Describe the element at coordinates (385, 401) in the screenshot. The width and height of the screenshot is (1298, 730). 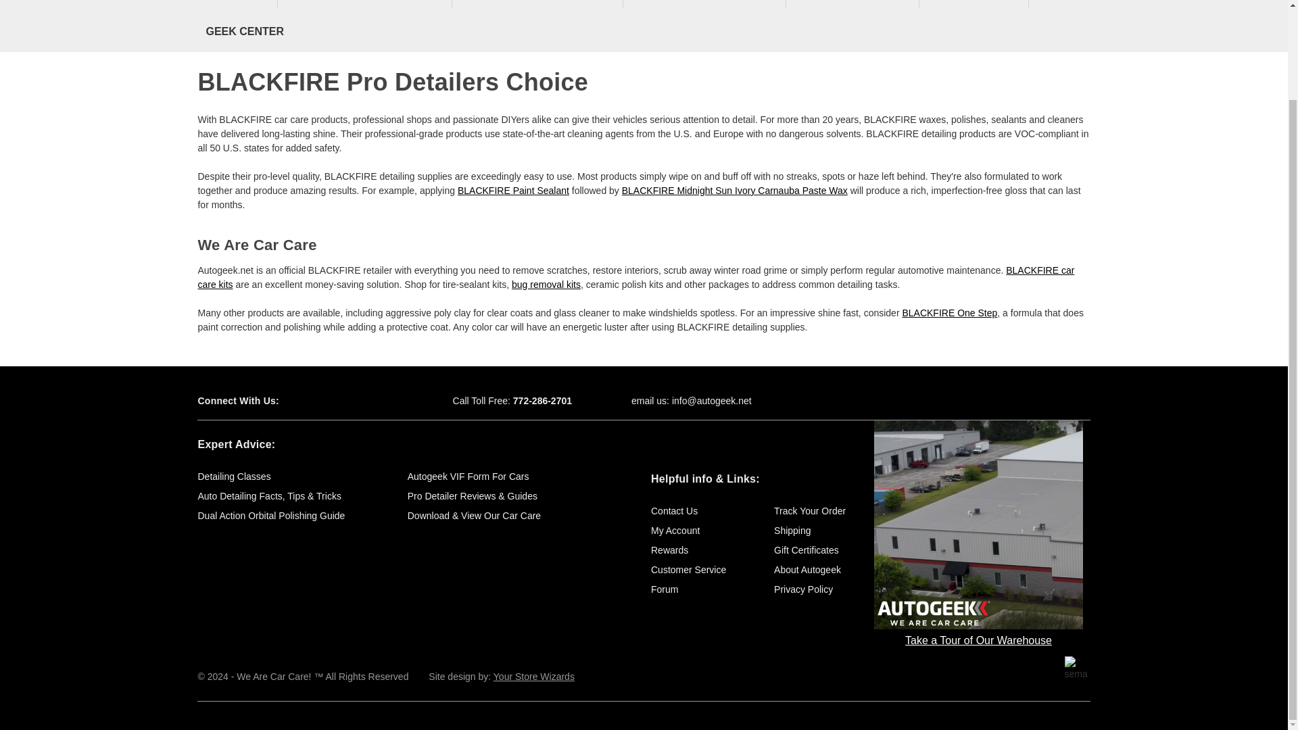
I see `Instagram` at that location.